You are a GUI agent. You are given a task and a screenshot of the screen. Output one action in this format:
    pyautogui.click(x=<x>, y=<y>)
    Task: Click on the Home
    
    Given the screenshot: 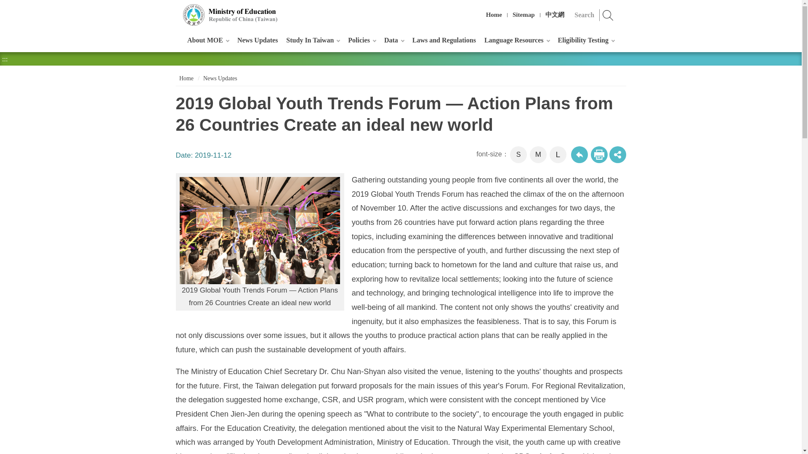 What is the action you would take?
    pyautogui.click(x=494, y=15)
    